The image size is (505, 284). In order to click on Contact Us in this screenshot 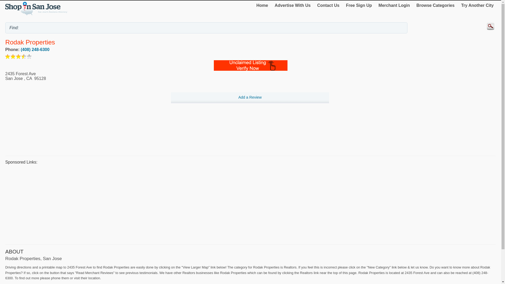, I will do `click(328, 5)`.